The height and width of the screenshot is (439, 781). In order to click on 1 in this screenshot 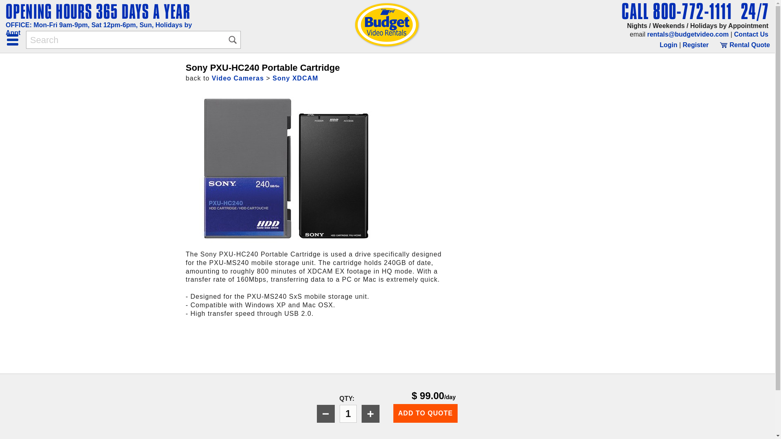, I will do `click(348, 414)`.